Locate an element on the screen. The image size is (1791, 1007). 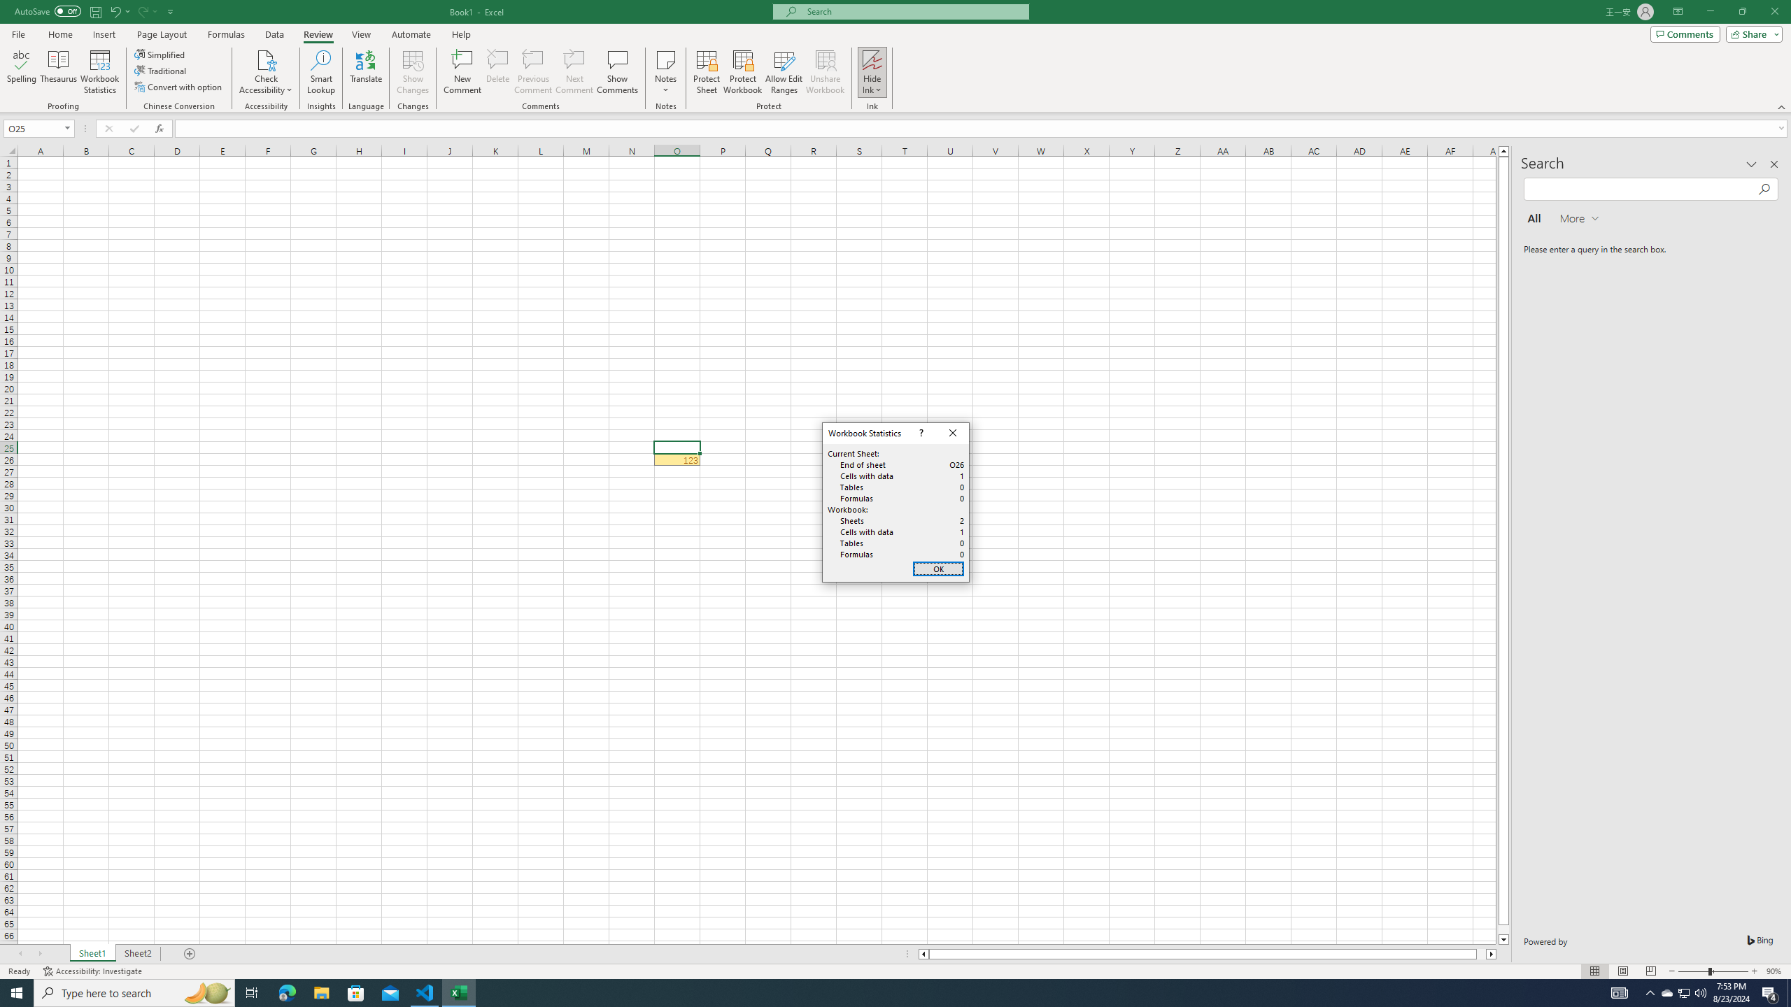
Simplified is located at coordinates (161, 55).